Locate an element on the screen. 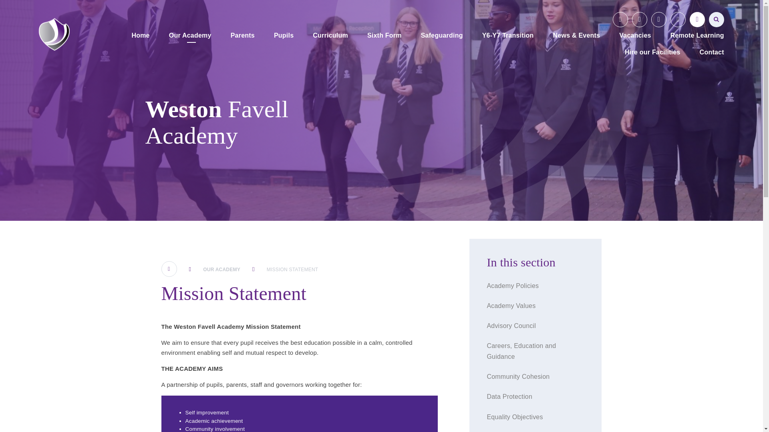 Image resolution: width=769 pixels, height=432 pixels. YouTube is located at coordinates (620, 20).